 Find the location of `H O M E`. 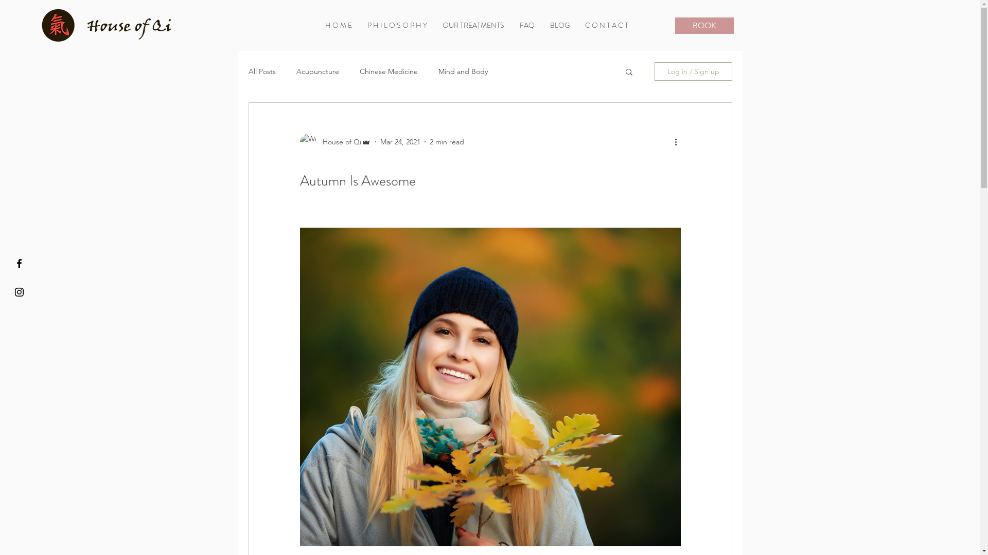

H O M E is located at coordinates (339, 26).